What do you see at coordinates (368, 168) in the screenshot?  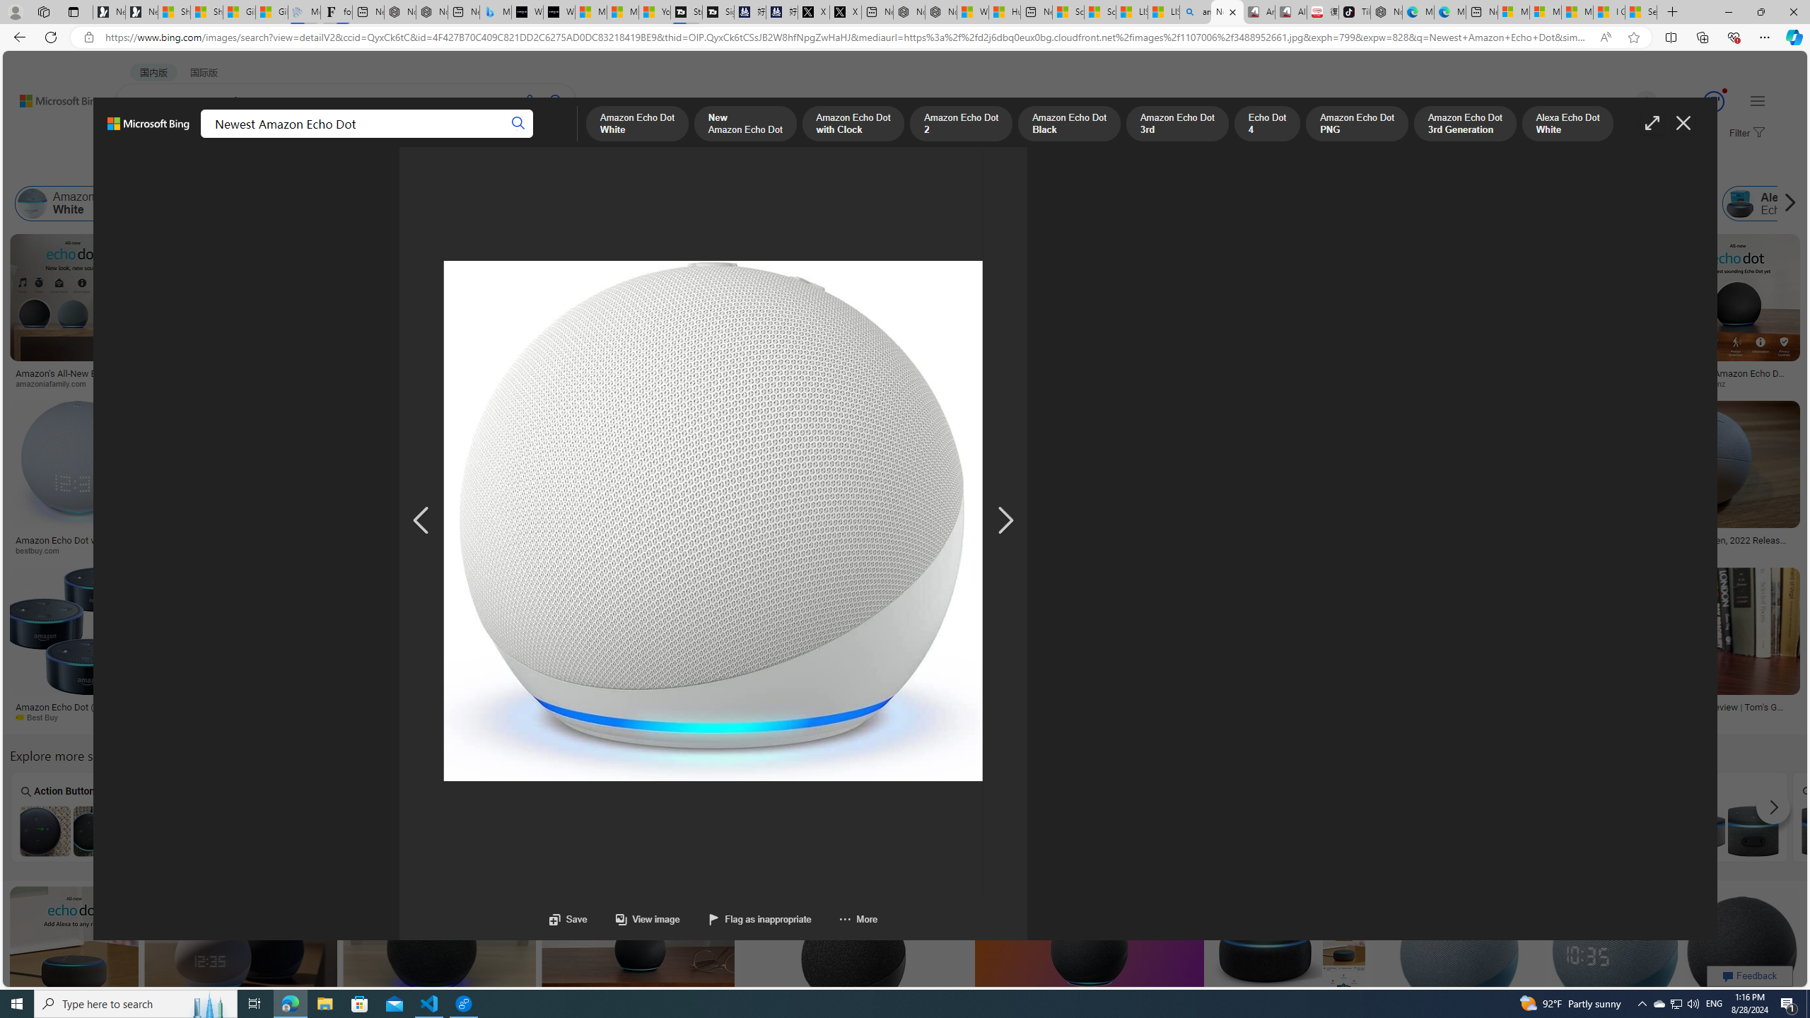 I see `People` at bounding box center [368, 168].